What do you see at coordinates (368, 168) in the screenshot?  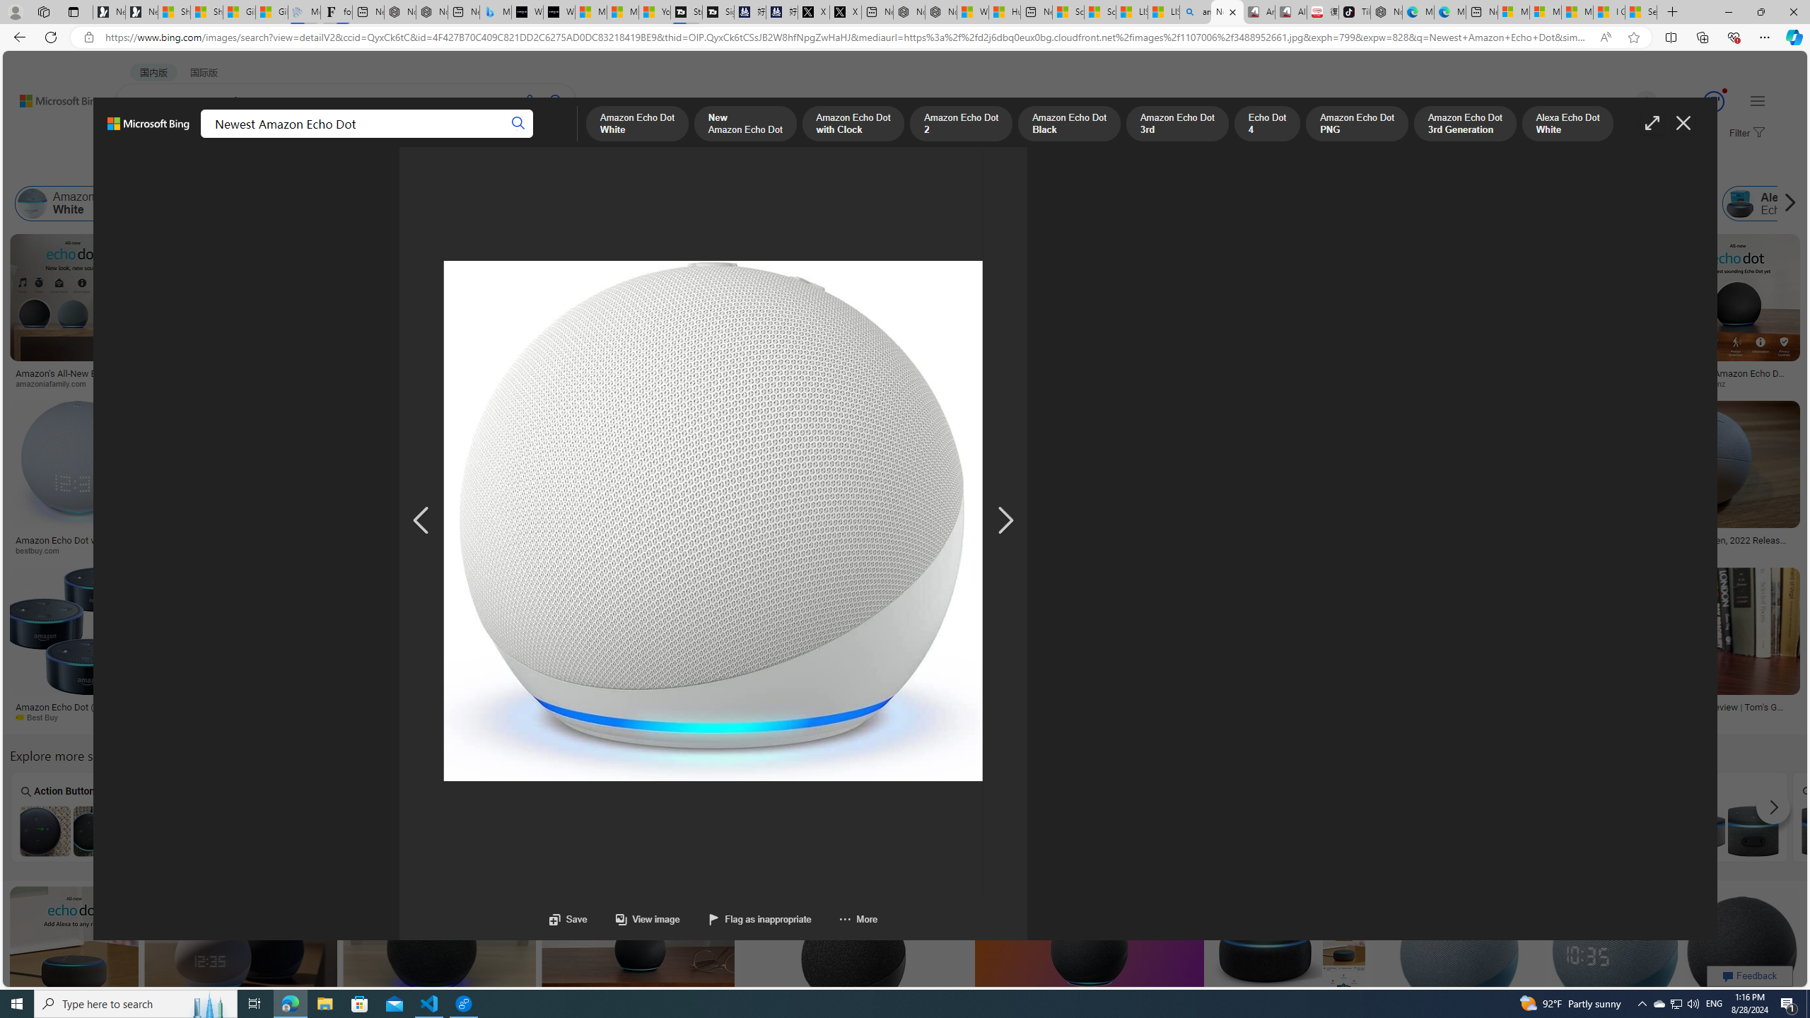 I see `People` at bounding box center [368, 168].